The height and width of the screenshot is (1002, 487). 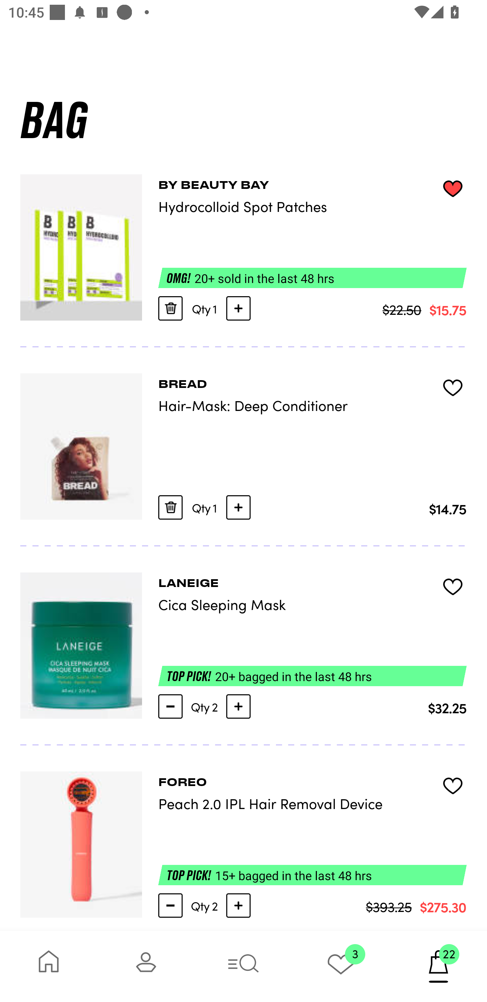 What do you see at coordinates (243, 447) in the screenshot?
I see `BREAD Hair-Mask: Deep Conditioner Qty 1 $14.75` at bounding box center [243, 447].